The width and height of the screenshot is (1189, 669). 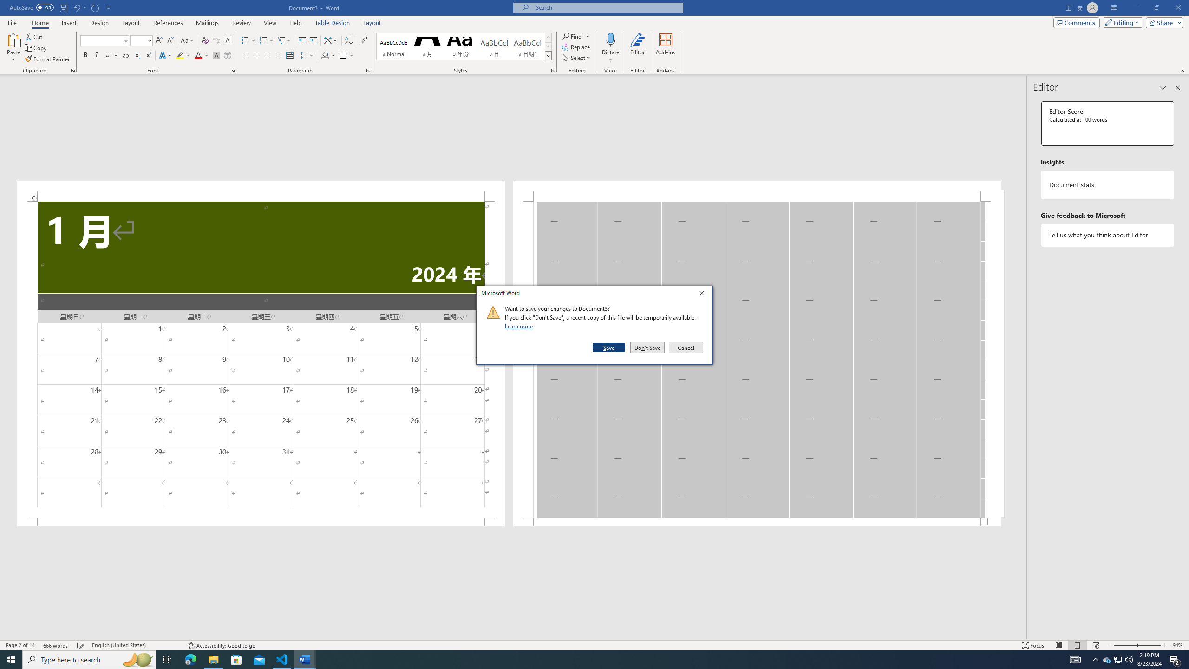 What do you see at coordinates (548, 46) in the screenshot?
I see `Row Down` at bounding box center [548, 46].